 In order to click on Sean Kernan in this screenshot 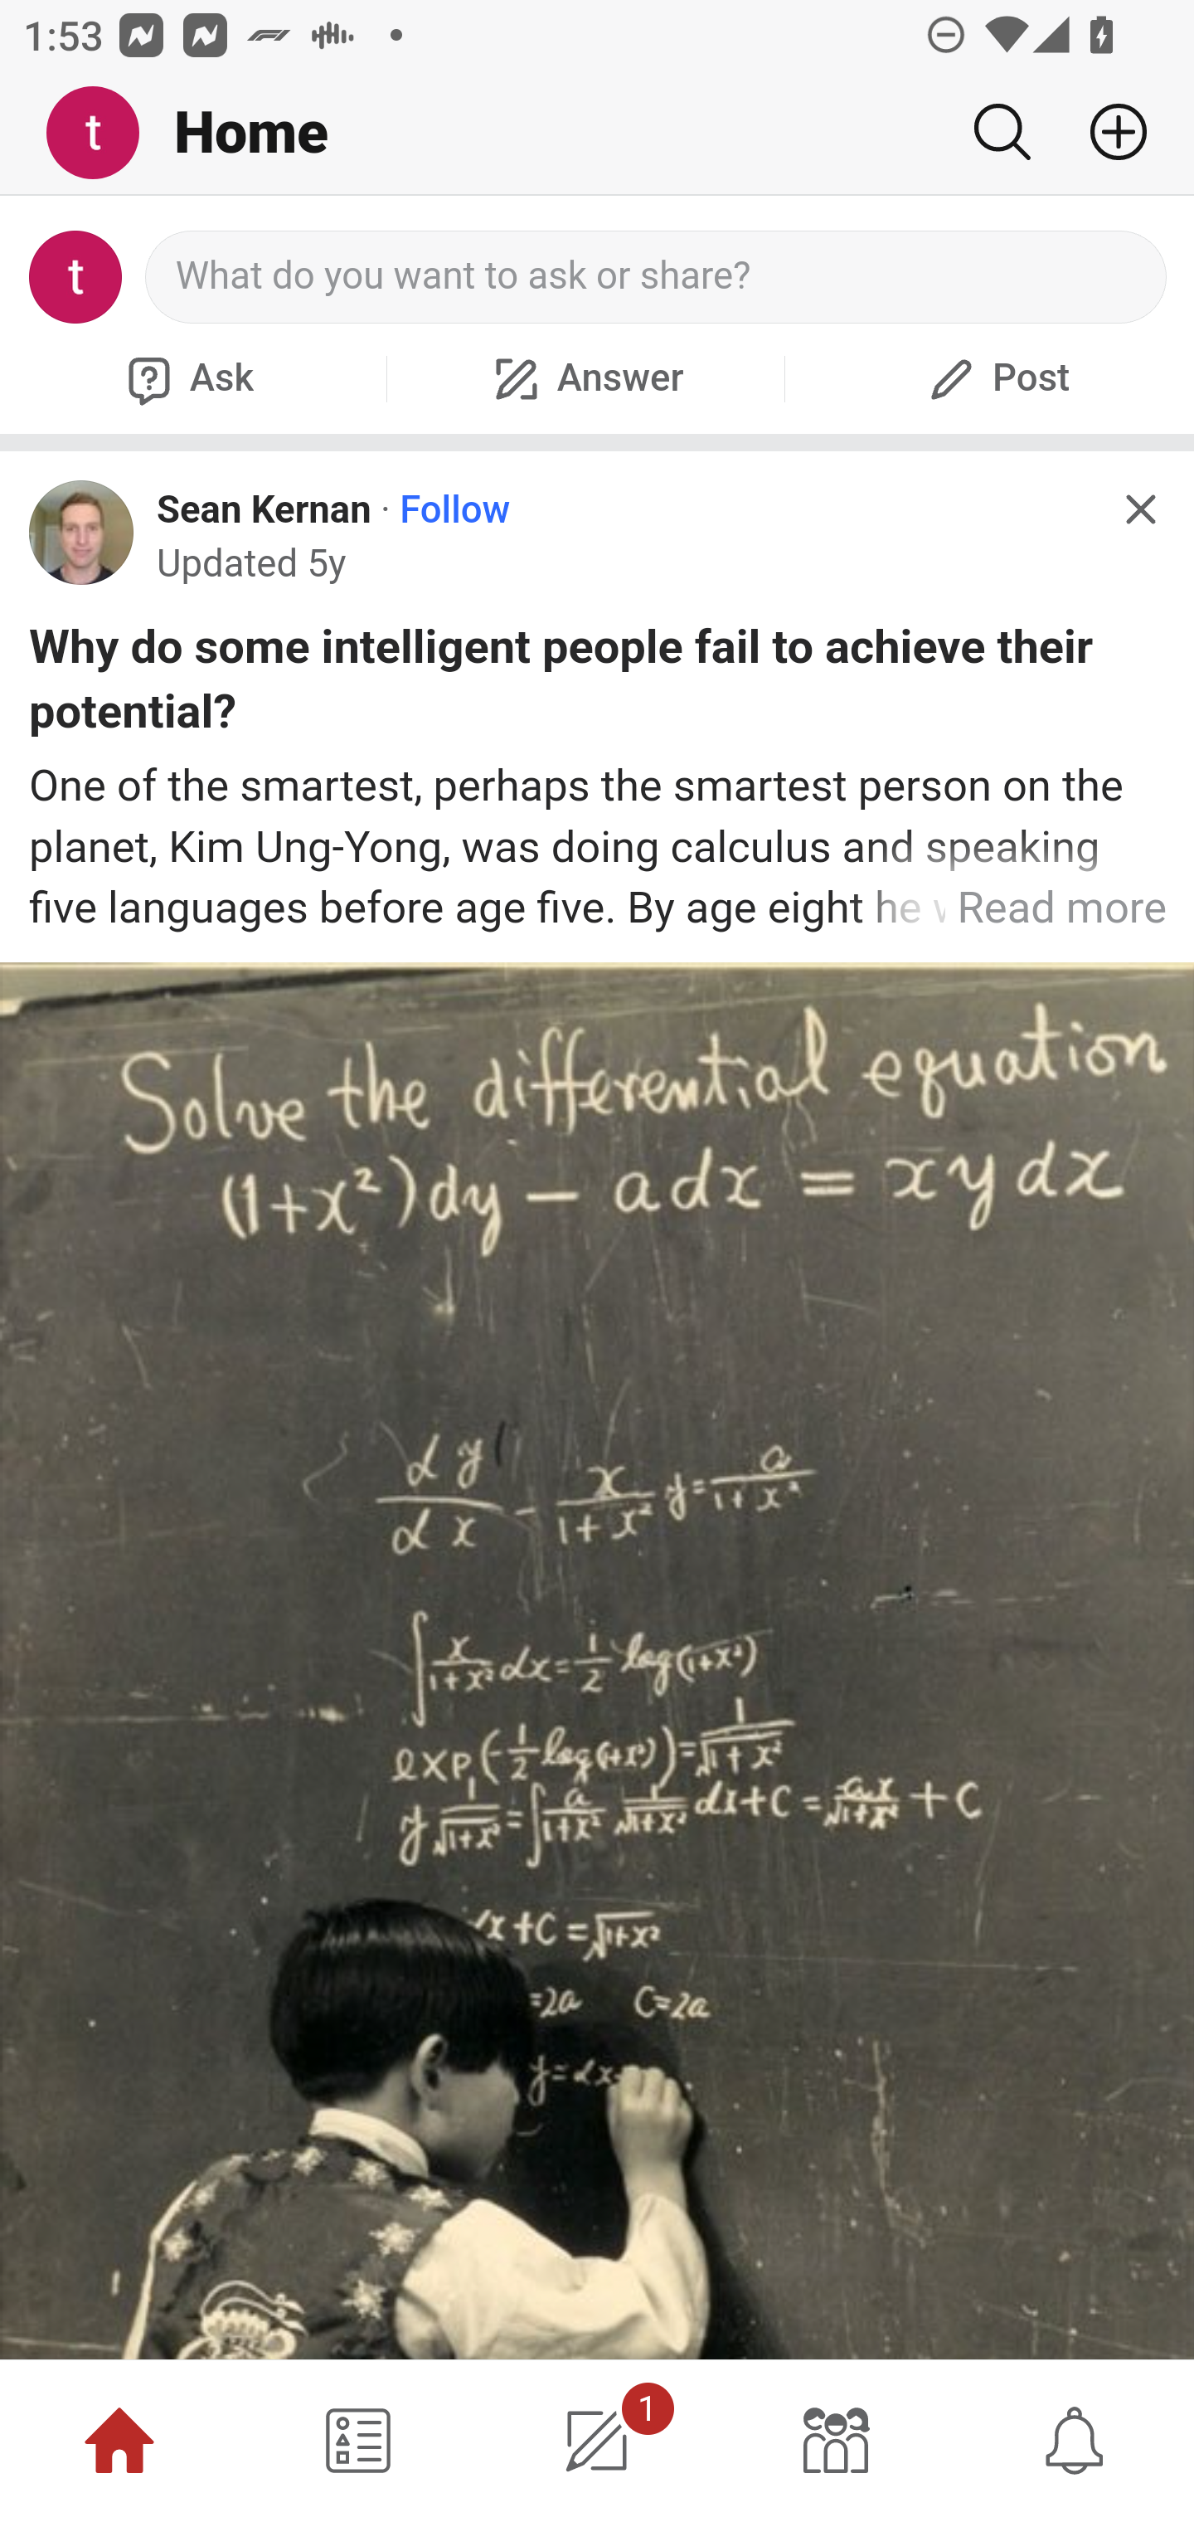, I will do `click(264, 509)`.